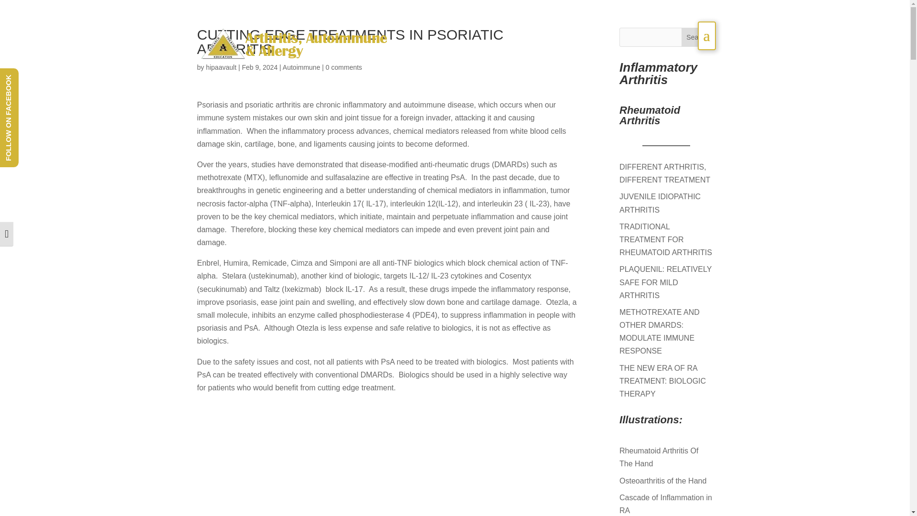  Describe the element at coordinates (659, 457) in the screenshot. I see `Rheumatoid Arthritis Of The Hand` at that location.